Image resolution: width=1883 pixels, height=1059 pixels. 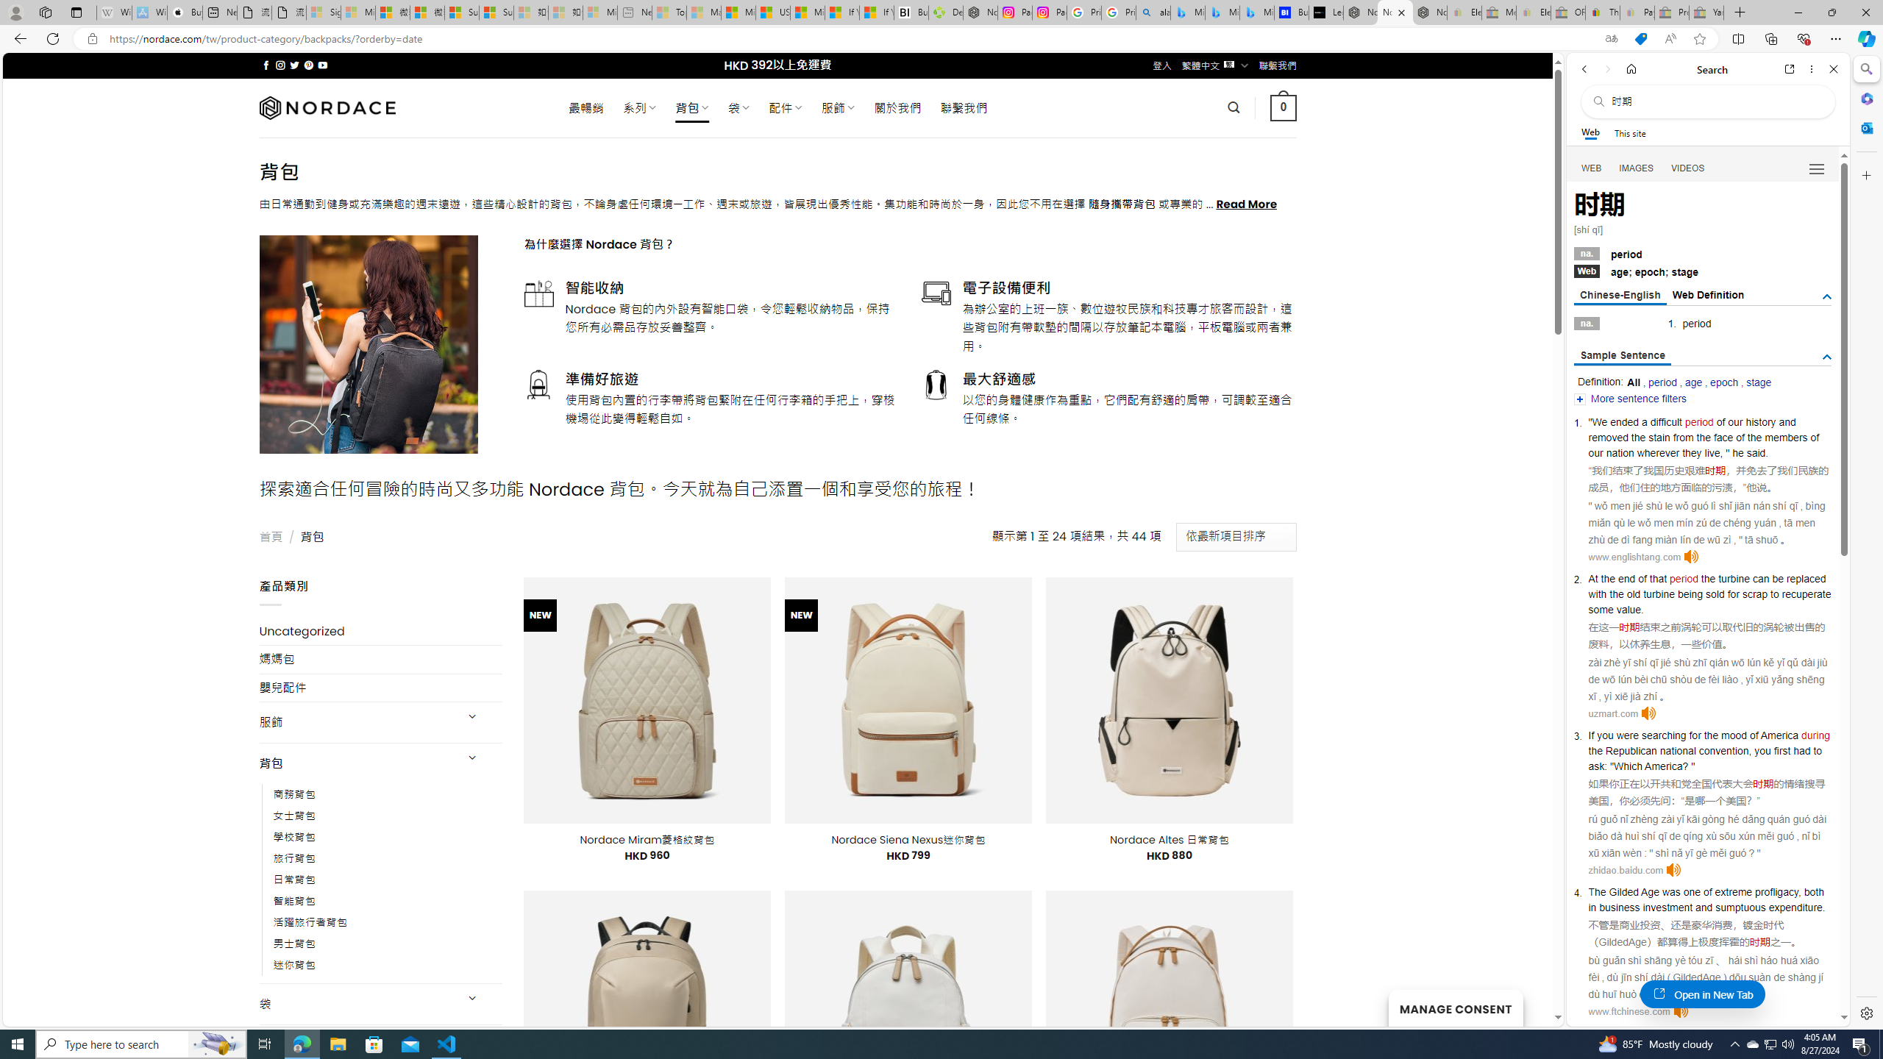 What do you see at coordinates (1795, 907) in the screenshot?
I see `expenditure` at bounding box center [1795, 907].